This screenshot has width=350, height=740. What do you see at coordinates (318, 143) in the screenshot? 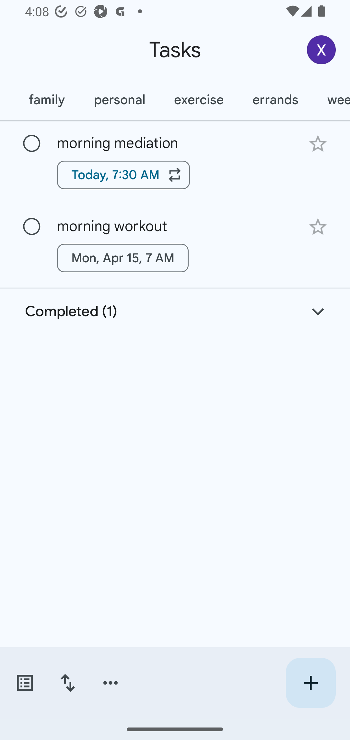
I see `Add star` at bounding box center [318, 143].